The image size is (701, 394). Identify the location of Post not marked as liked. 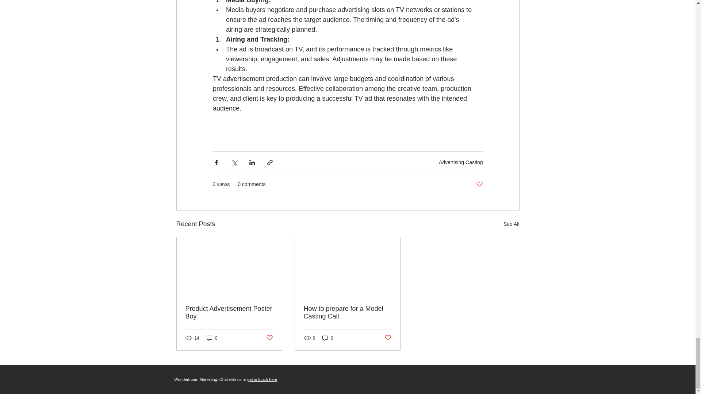
(479, 184).